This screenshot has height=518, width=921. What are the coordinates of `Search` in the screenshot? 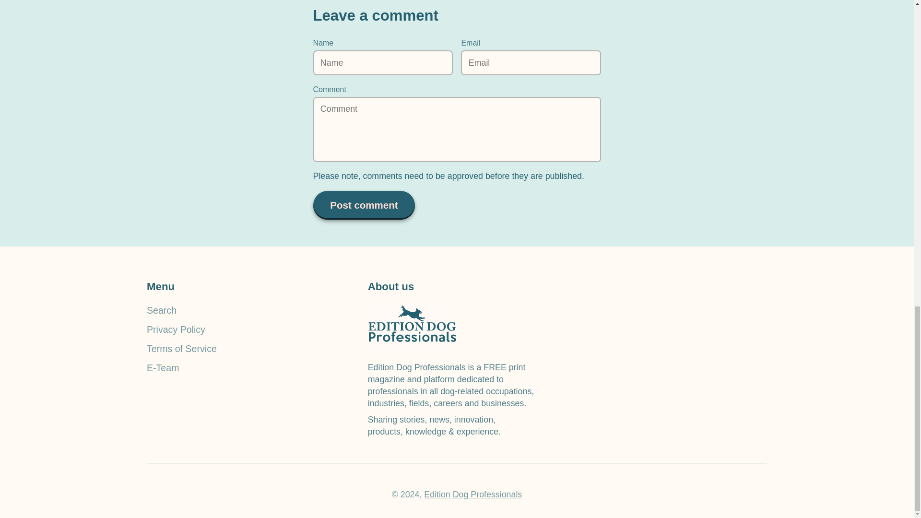 It's located at (236, 310).